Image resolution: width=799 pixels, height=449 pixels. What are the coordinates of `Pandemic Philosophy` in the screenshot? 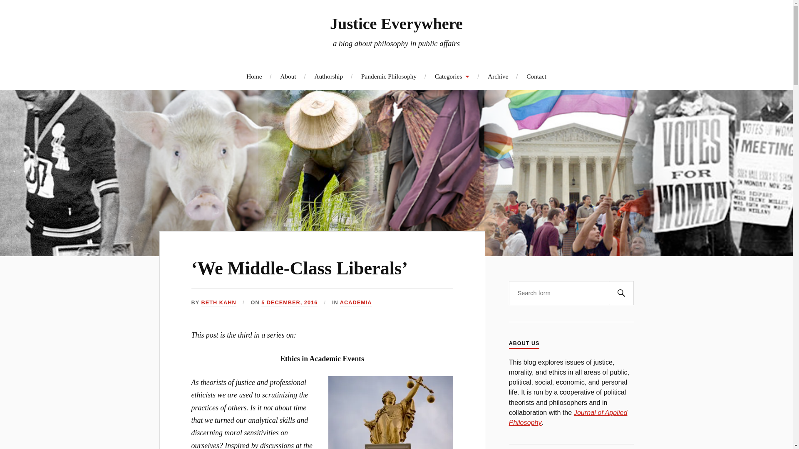 It's located at (389, 76).